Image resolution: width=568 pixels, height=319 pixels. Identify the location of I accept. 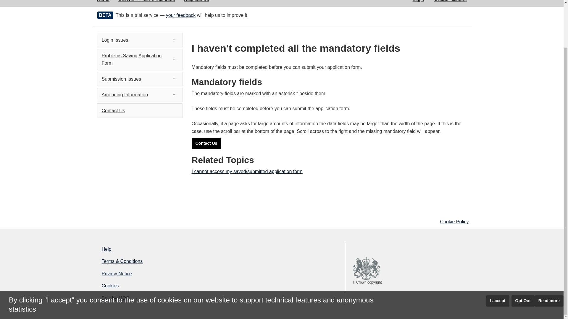
(498, 250).